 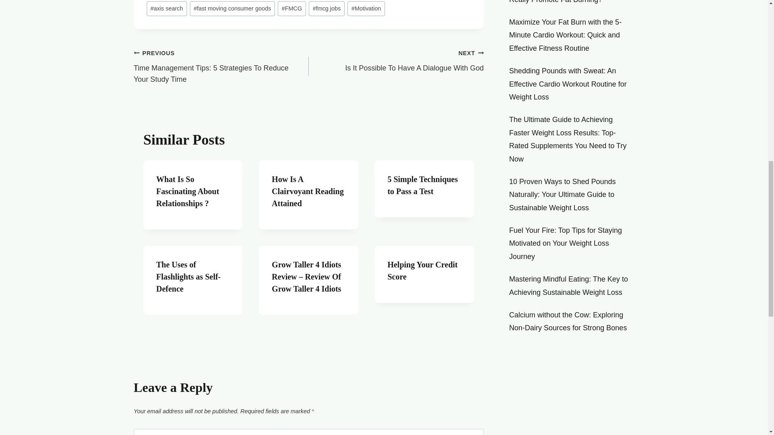 I want to click on Motivation, so click(x=307, y=191).